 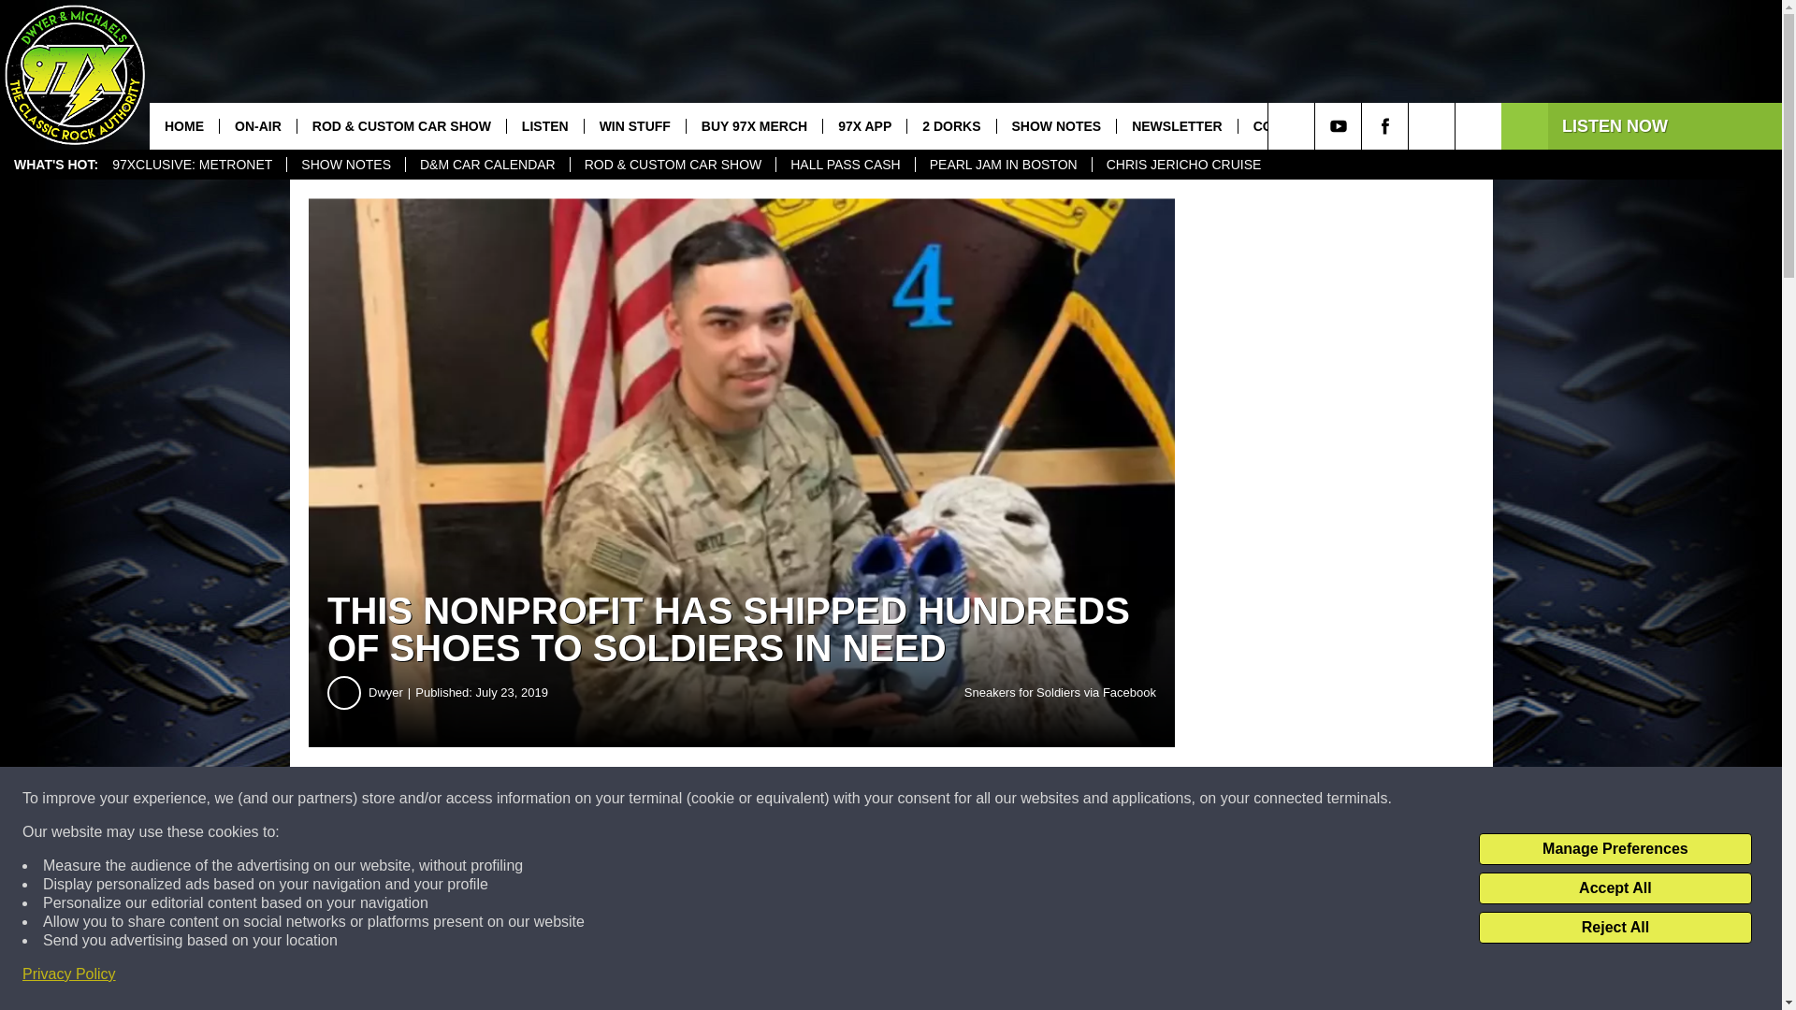 What do you see at coordinates (634, 125) in the screenshot?
I see `WIN STUFF` at bounding box center [634, 125].